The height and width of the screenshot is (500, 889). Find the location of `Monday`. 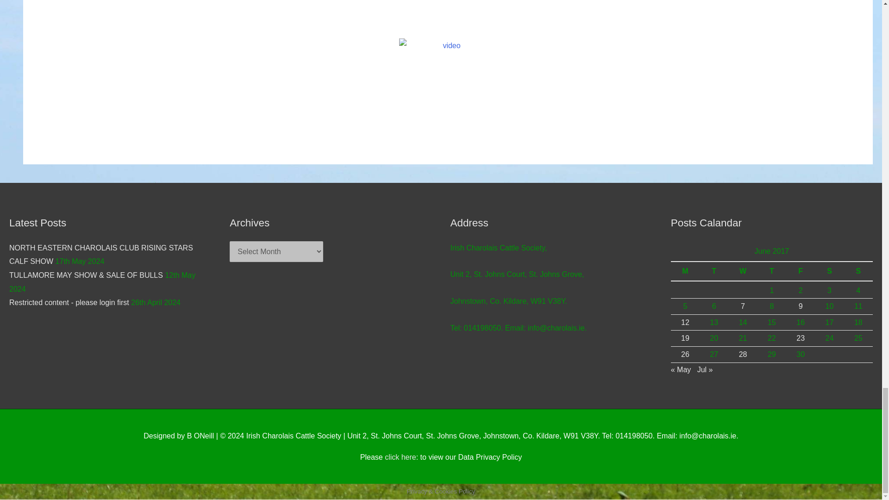

Monday is located at coordinates (685, 271).